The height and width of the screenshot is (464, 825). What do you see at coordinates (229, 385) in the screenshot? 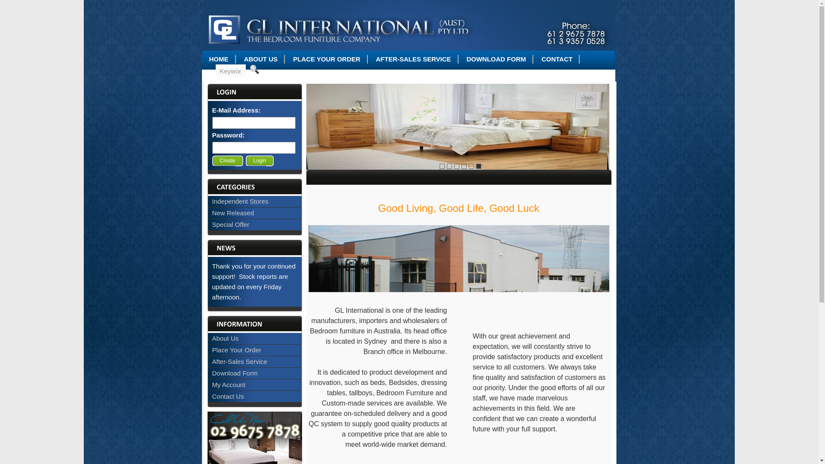
I see `My Account` at bounding box center [229, 385].